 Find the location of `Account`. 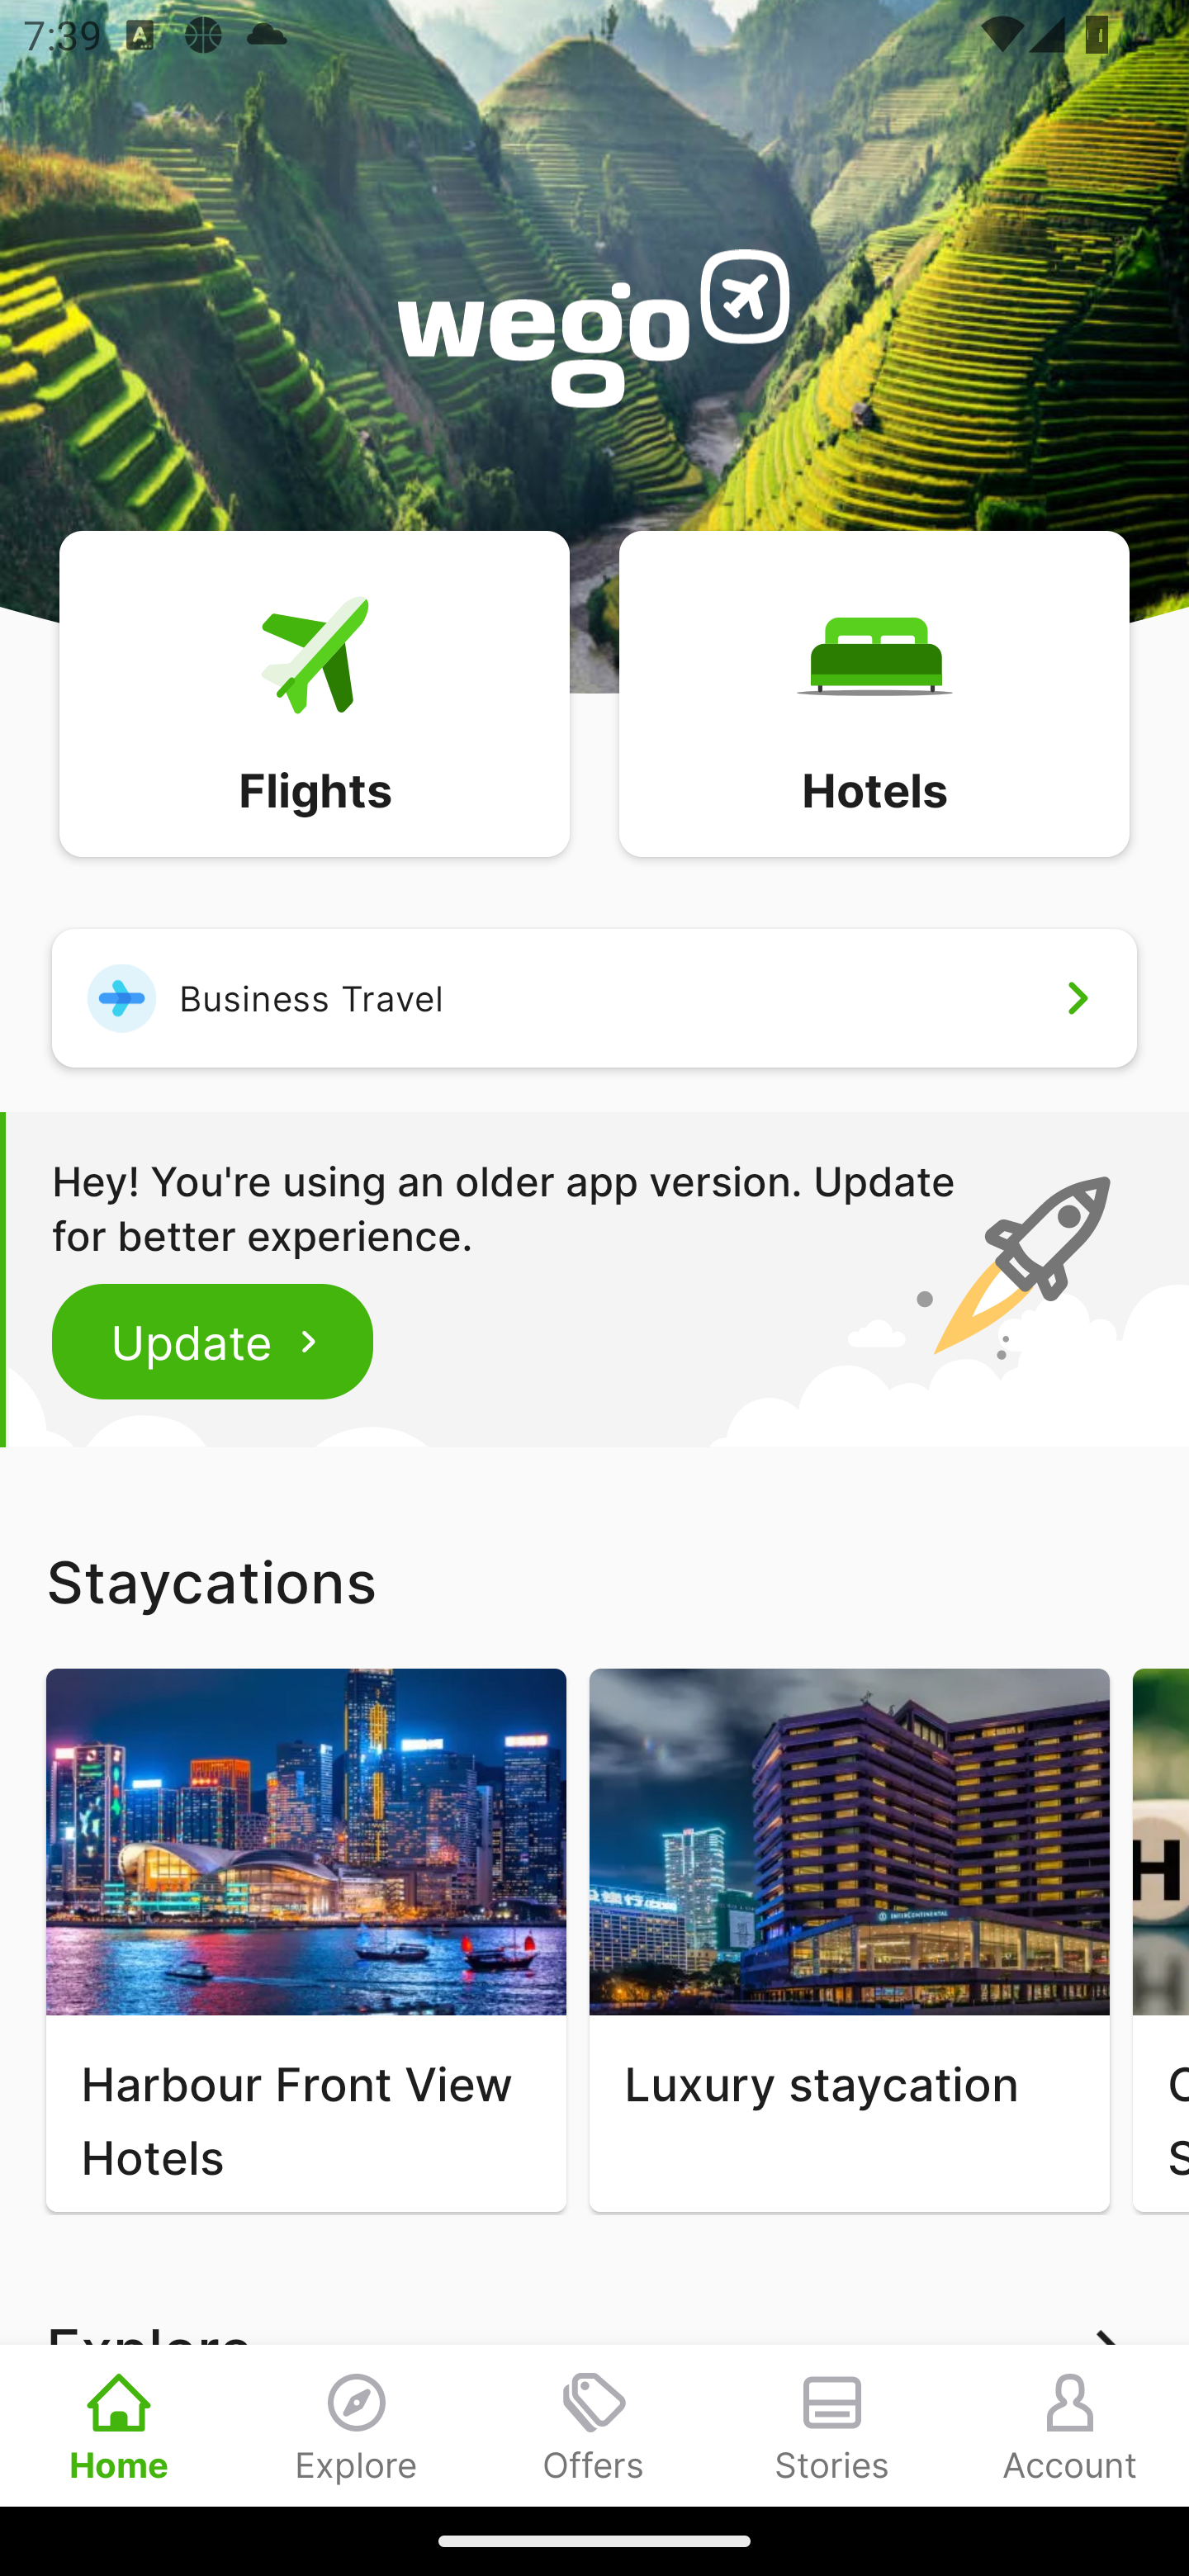

Account is located at coordinates (1070, 2425).